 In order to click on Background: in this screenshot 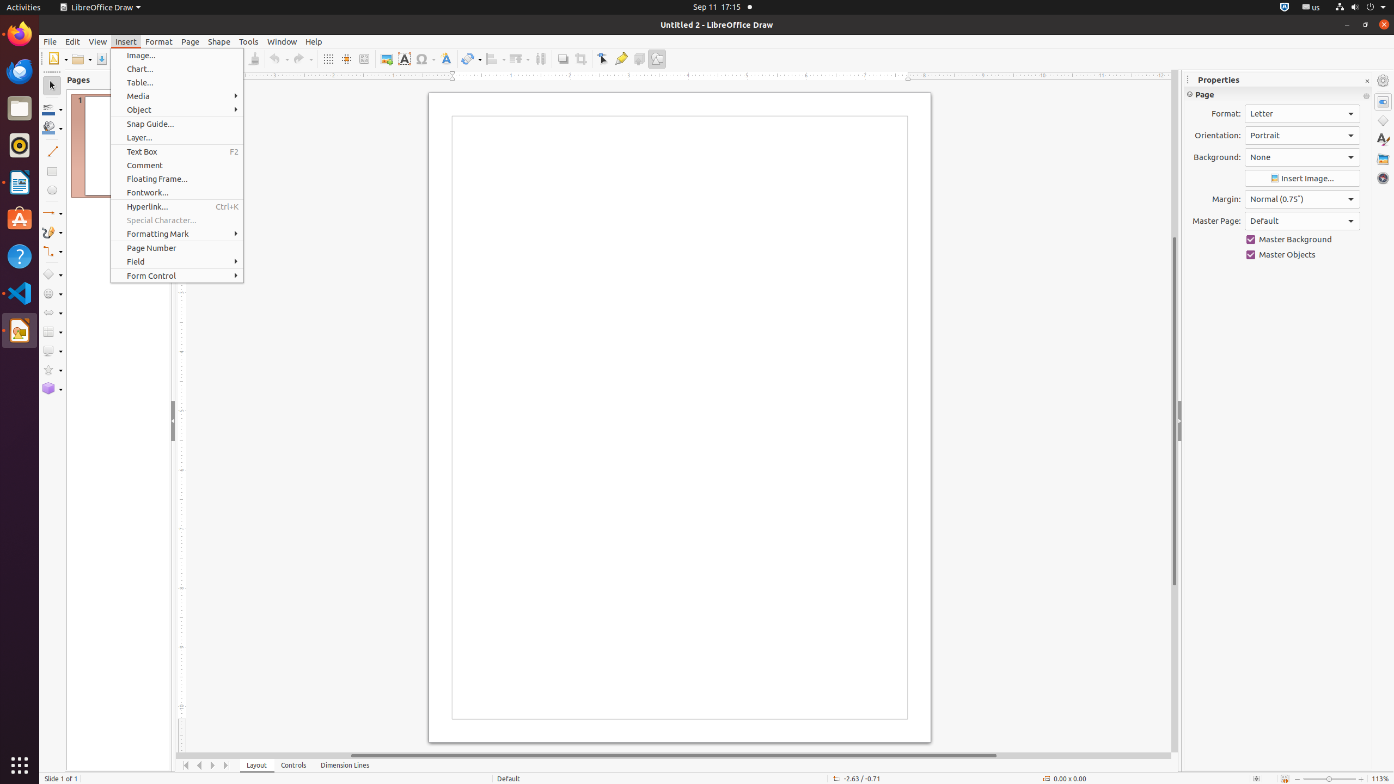, I will do `click(1303, 157)`.